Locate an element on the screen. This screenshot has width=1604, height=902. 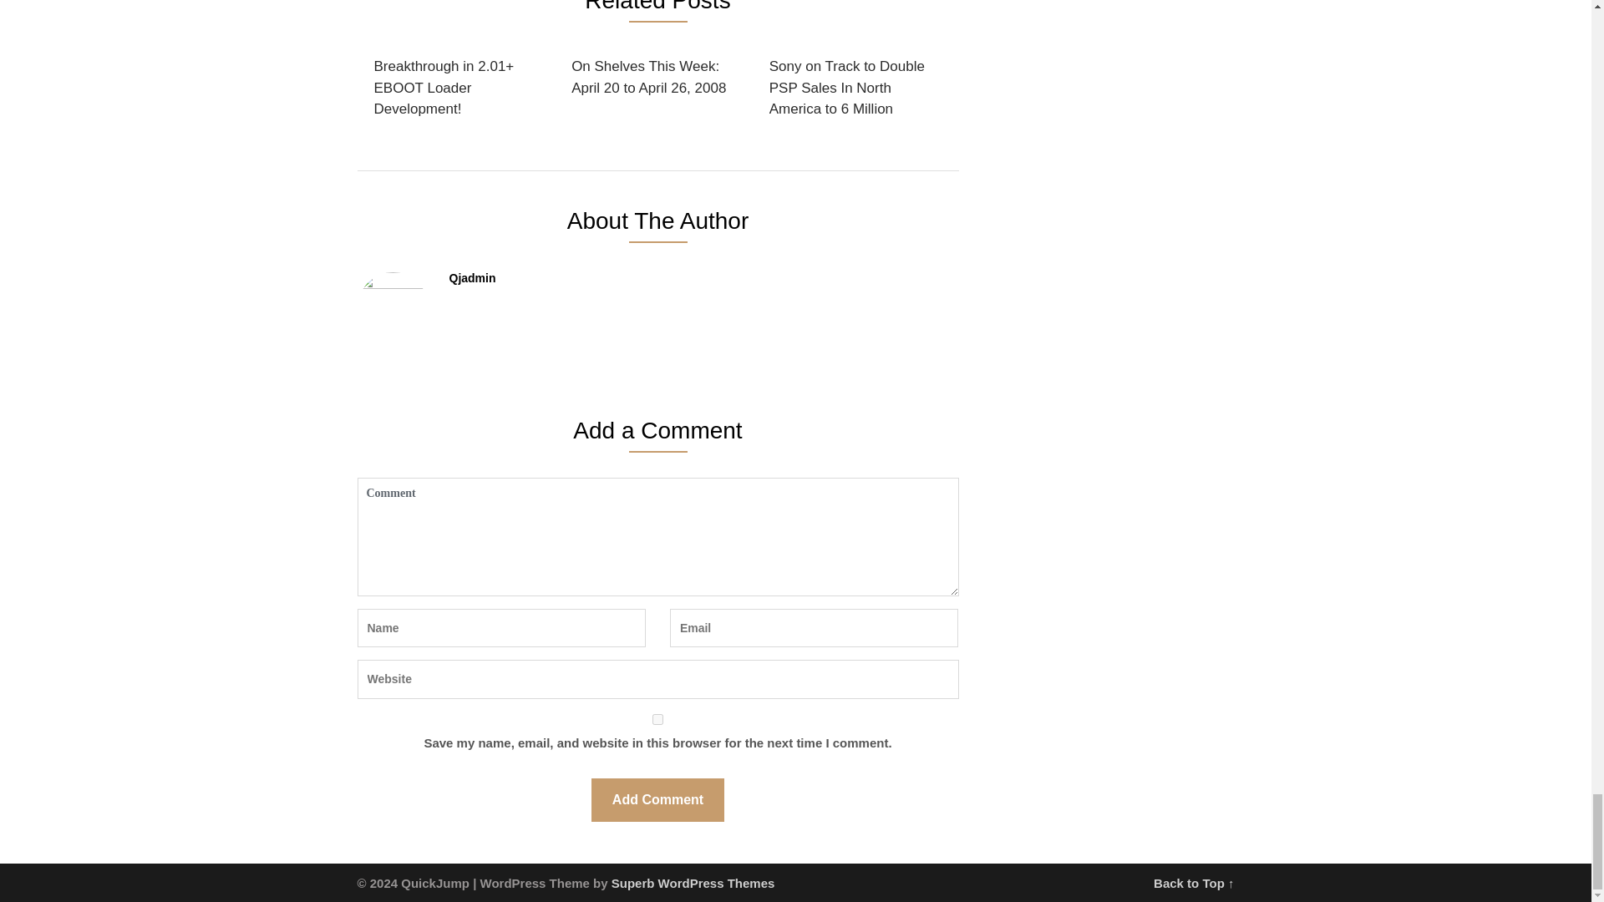
yes is located at coordinates (658, 720).